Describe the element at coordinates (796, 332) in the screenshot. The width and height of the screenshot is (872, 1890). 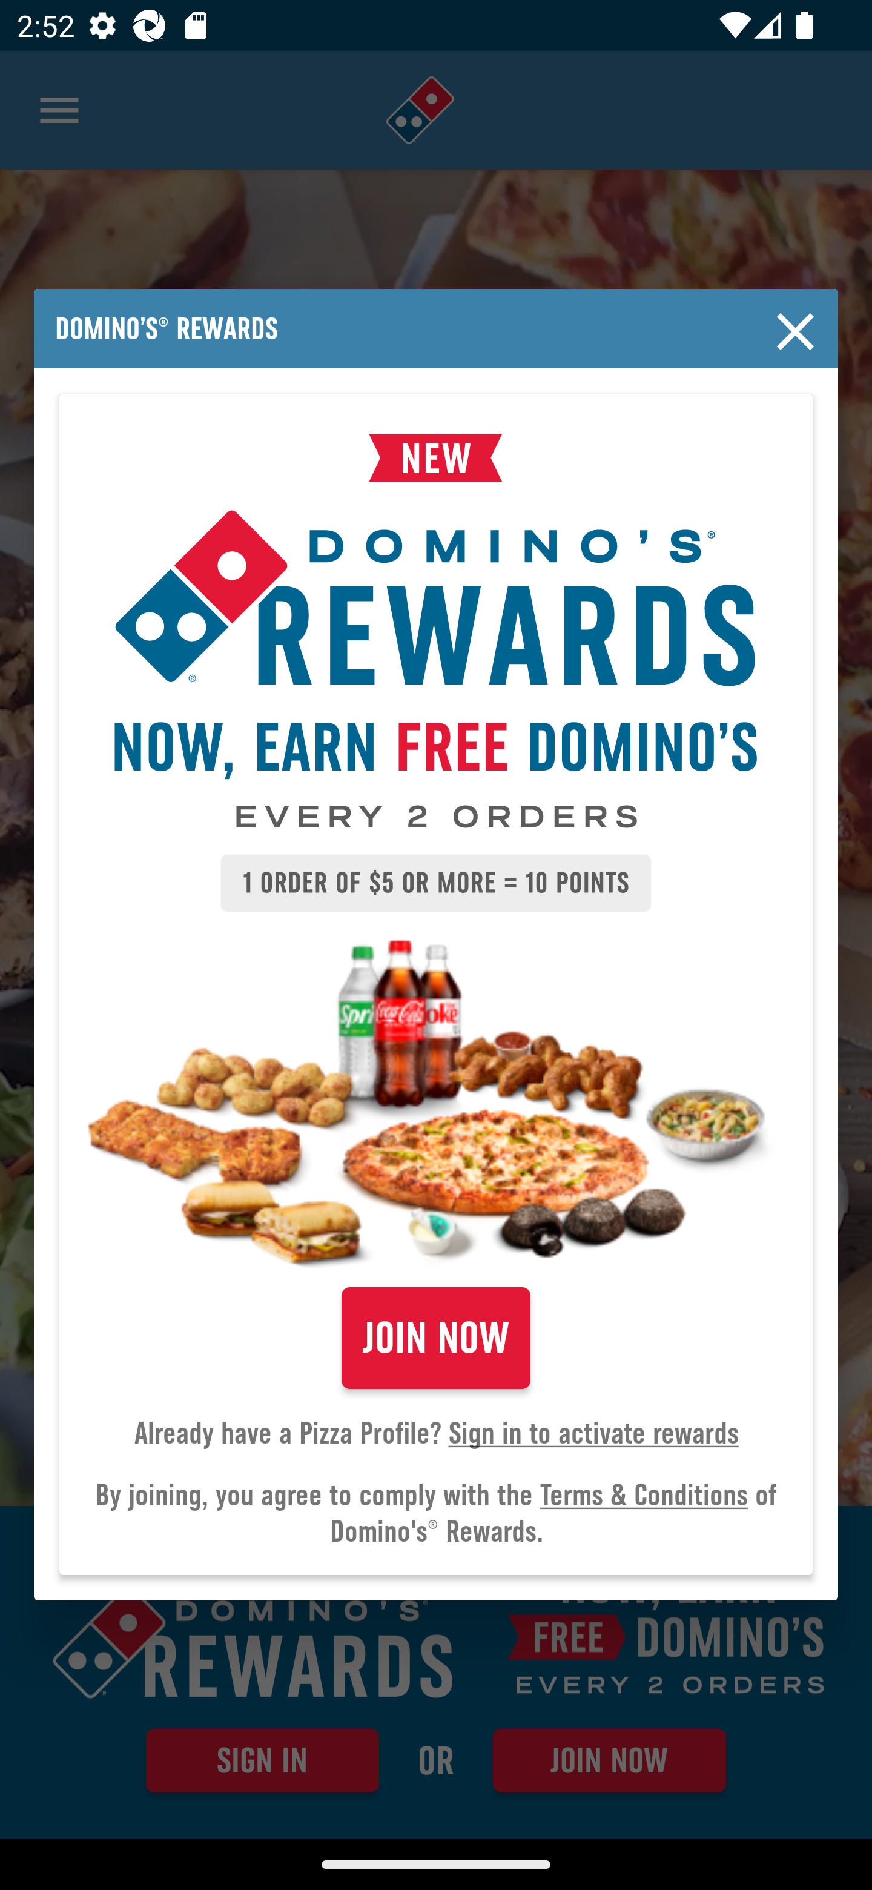
I see `Close` at that location.